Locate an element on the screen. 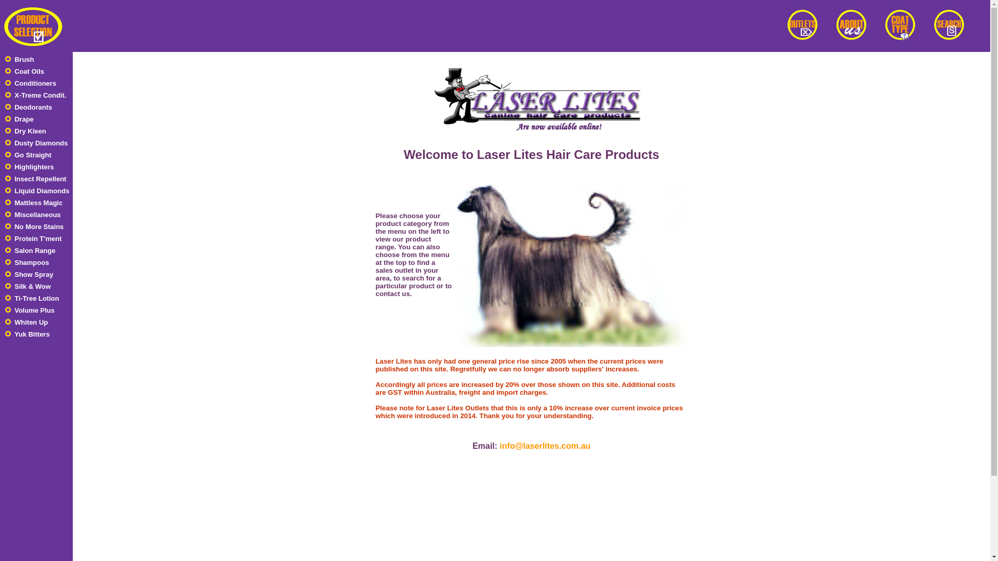    Silk & Wow is located at coordinates (28, 287).